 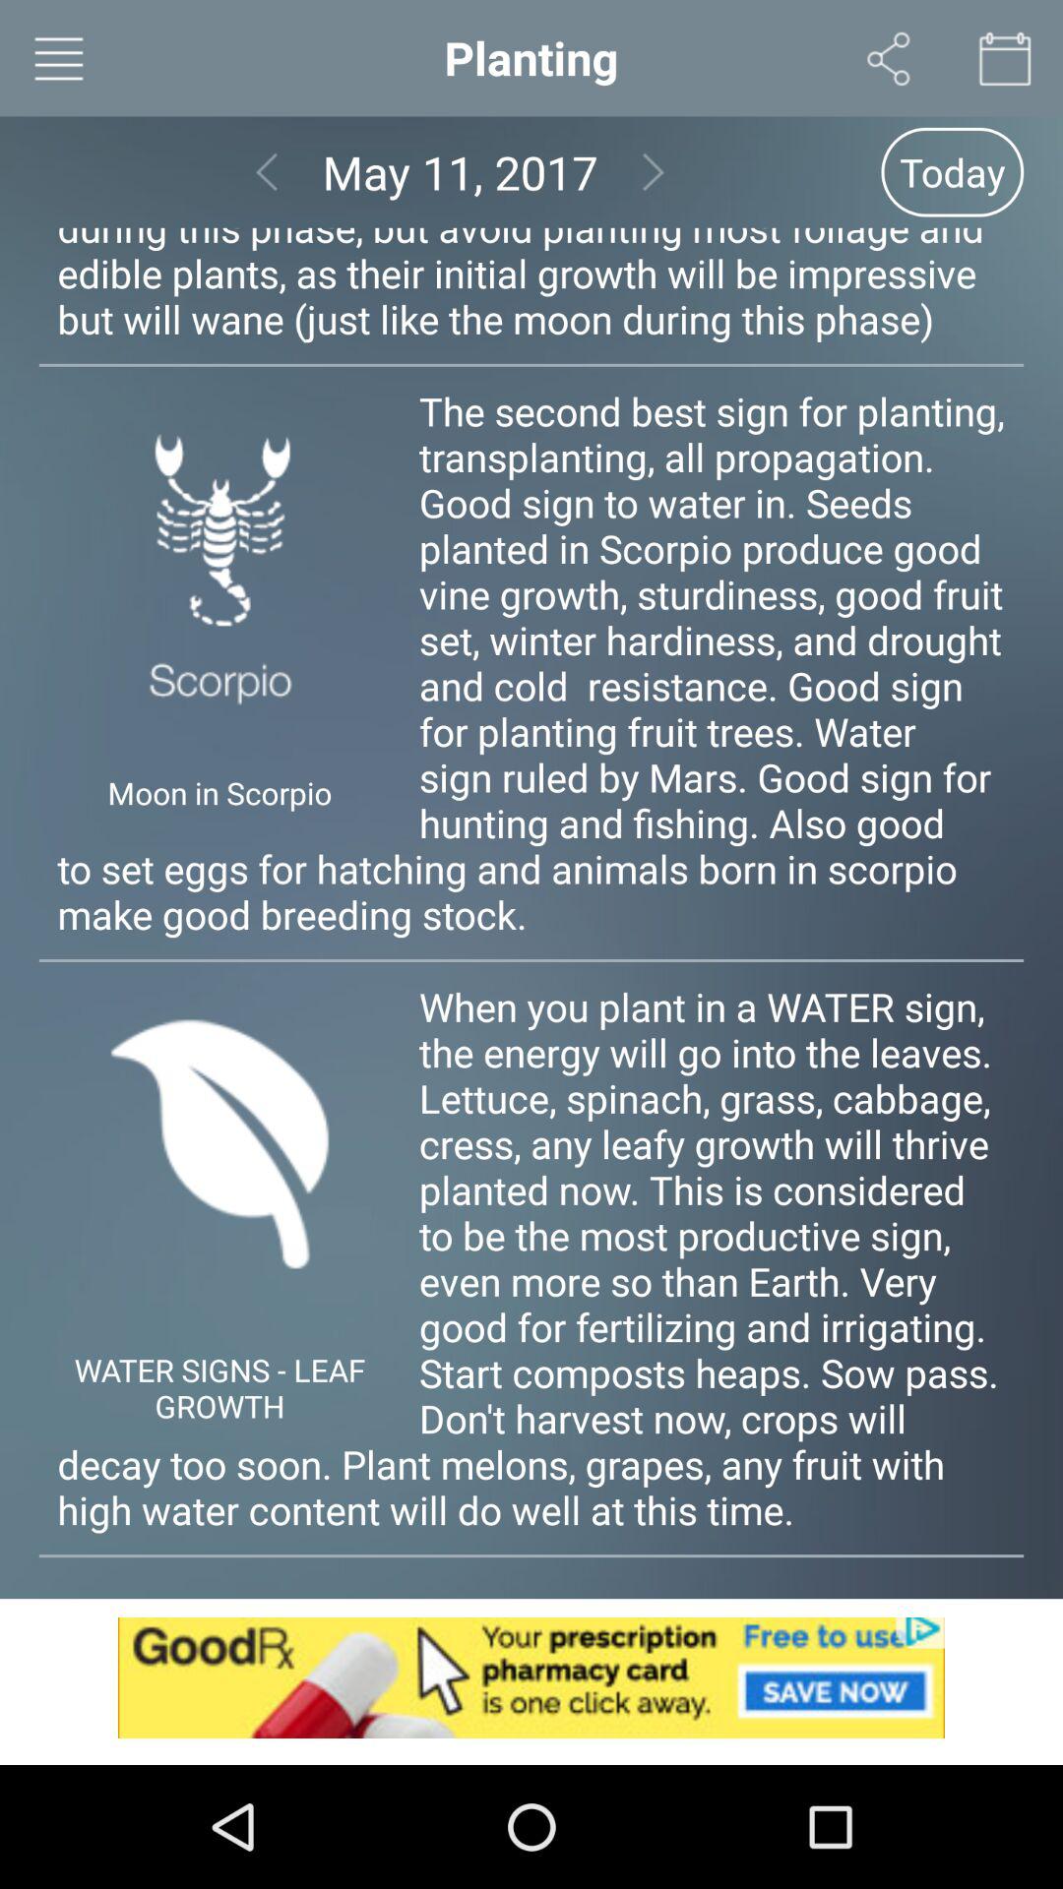 I want to click on go to next day, so click(x=654, y=171).